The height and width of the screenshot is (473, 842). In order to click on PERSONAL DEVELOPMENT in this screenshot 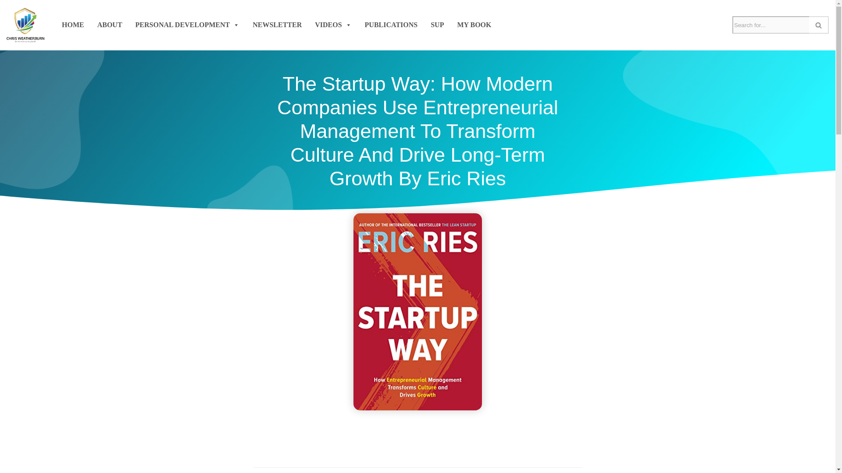, I will do `click(188, 25)`.